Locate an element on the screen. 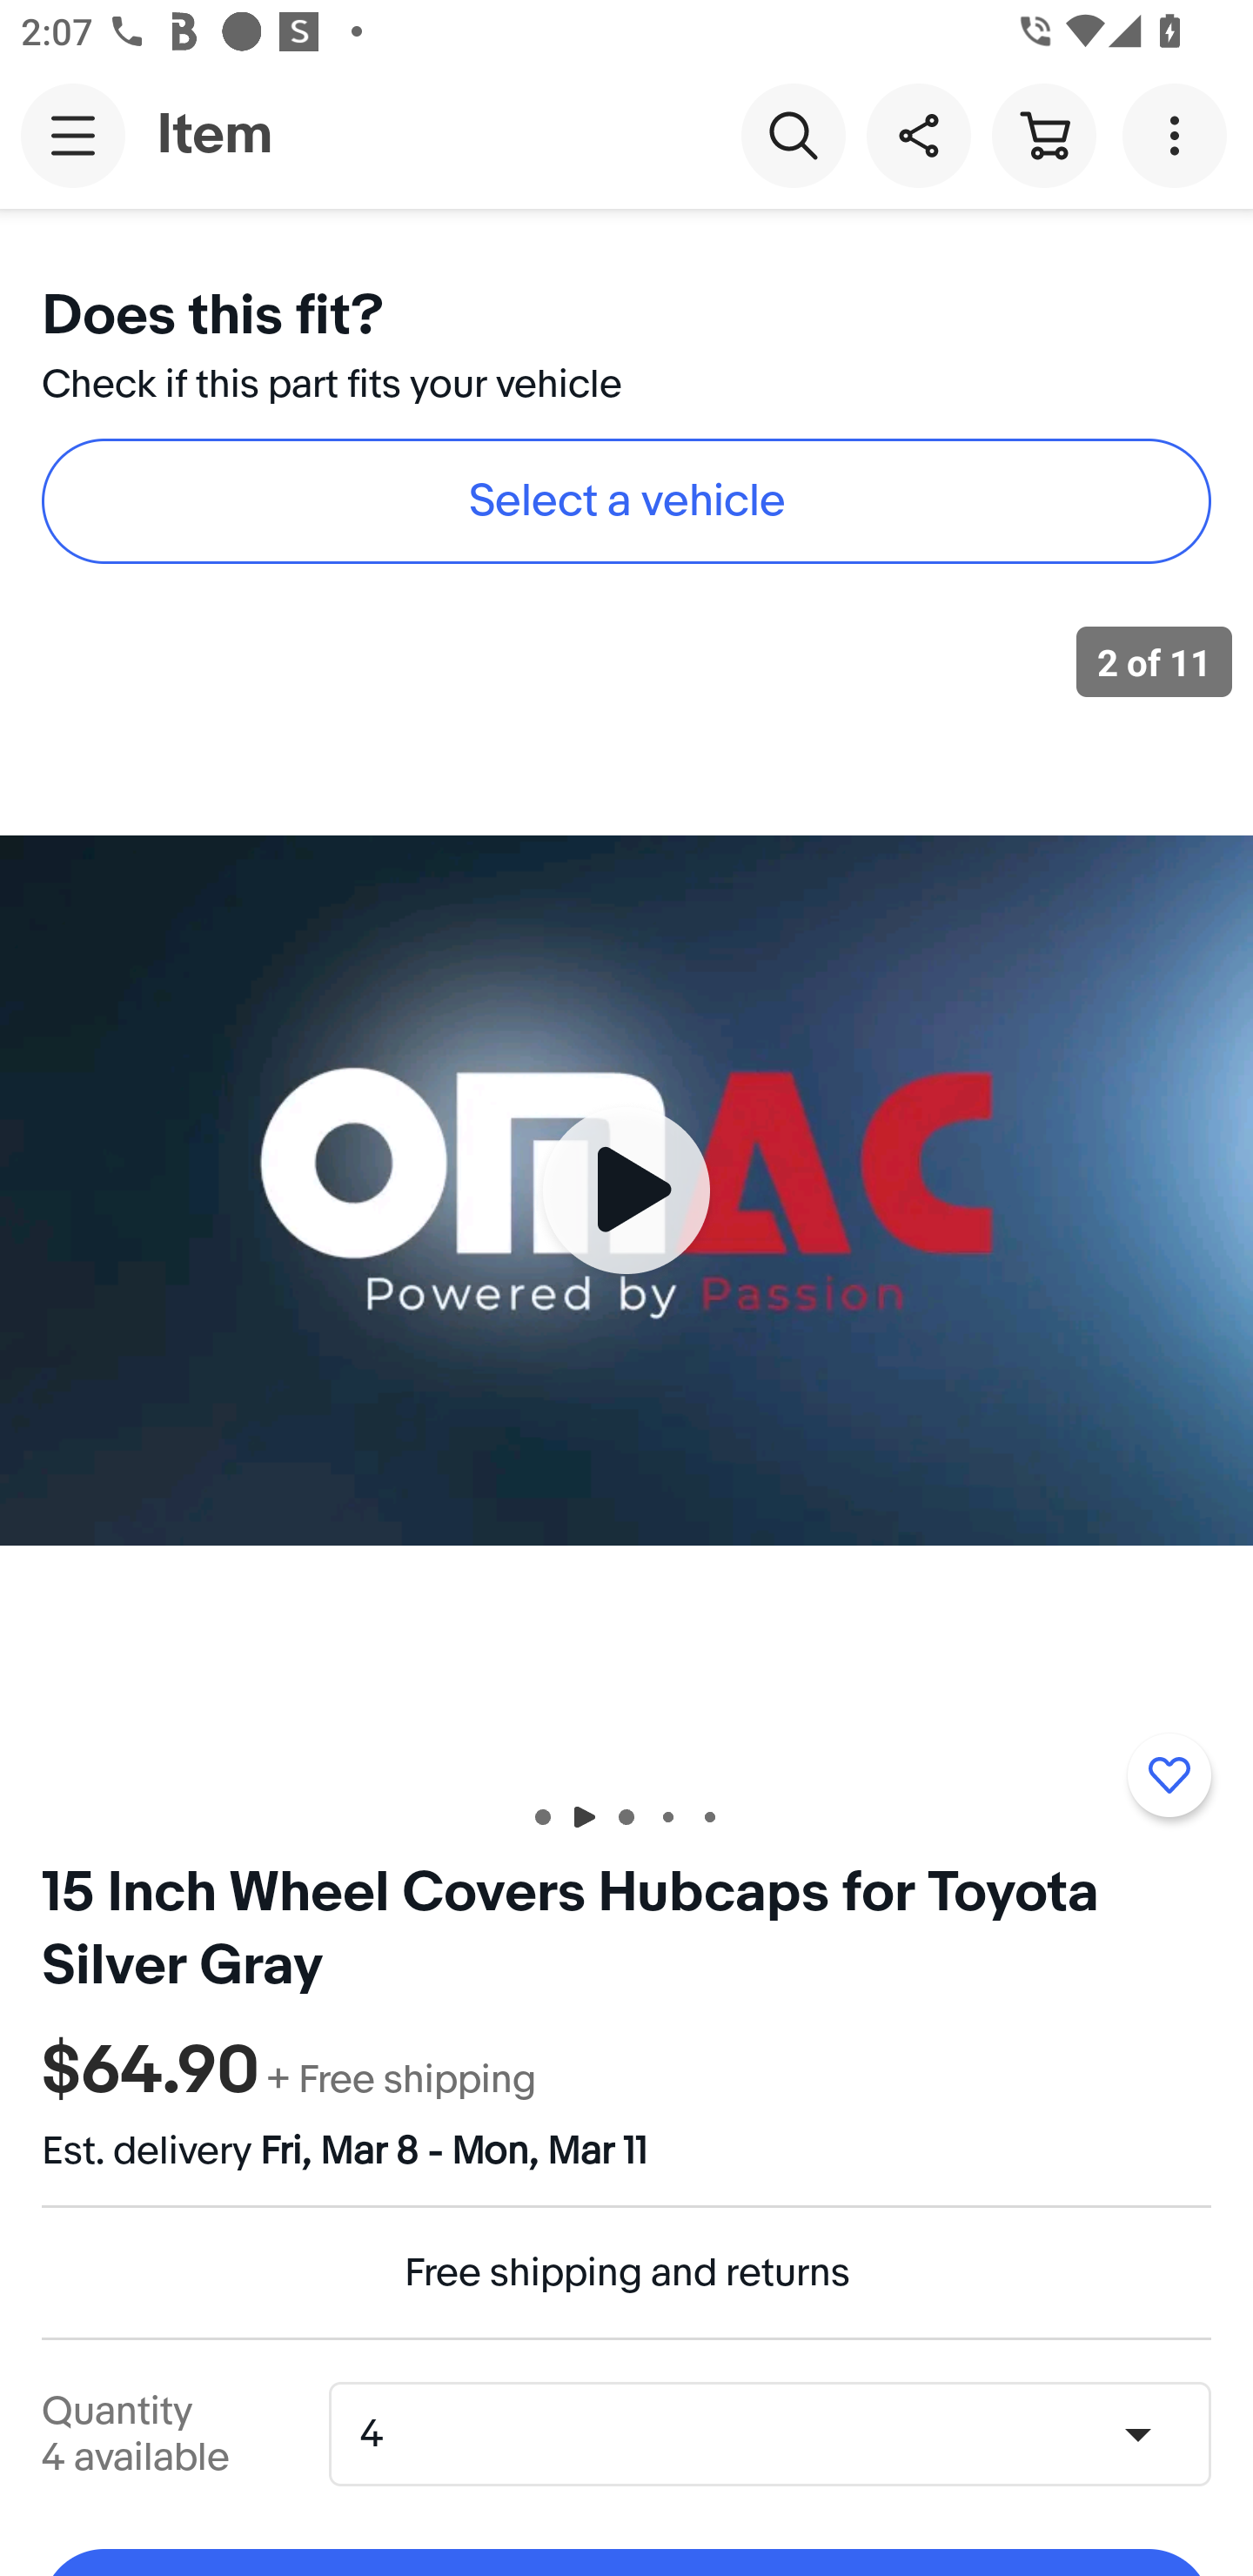 The image size is (1253, 2576). Select a vehicle is located at coordinates (626, 501).